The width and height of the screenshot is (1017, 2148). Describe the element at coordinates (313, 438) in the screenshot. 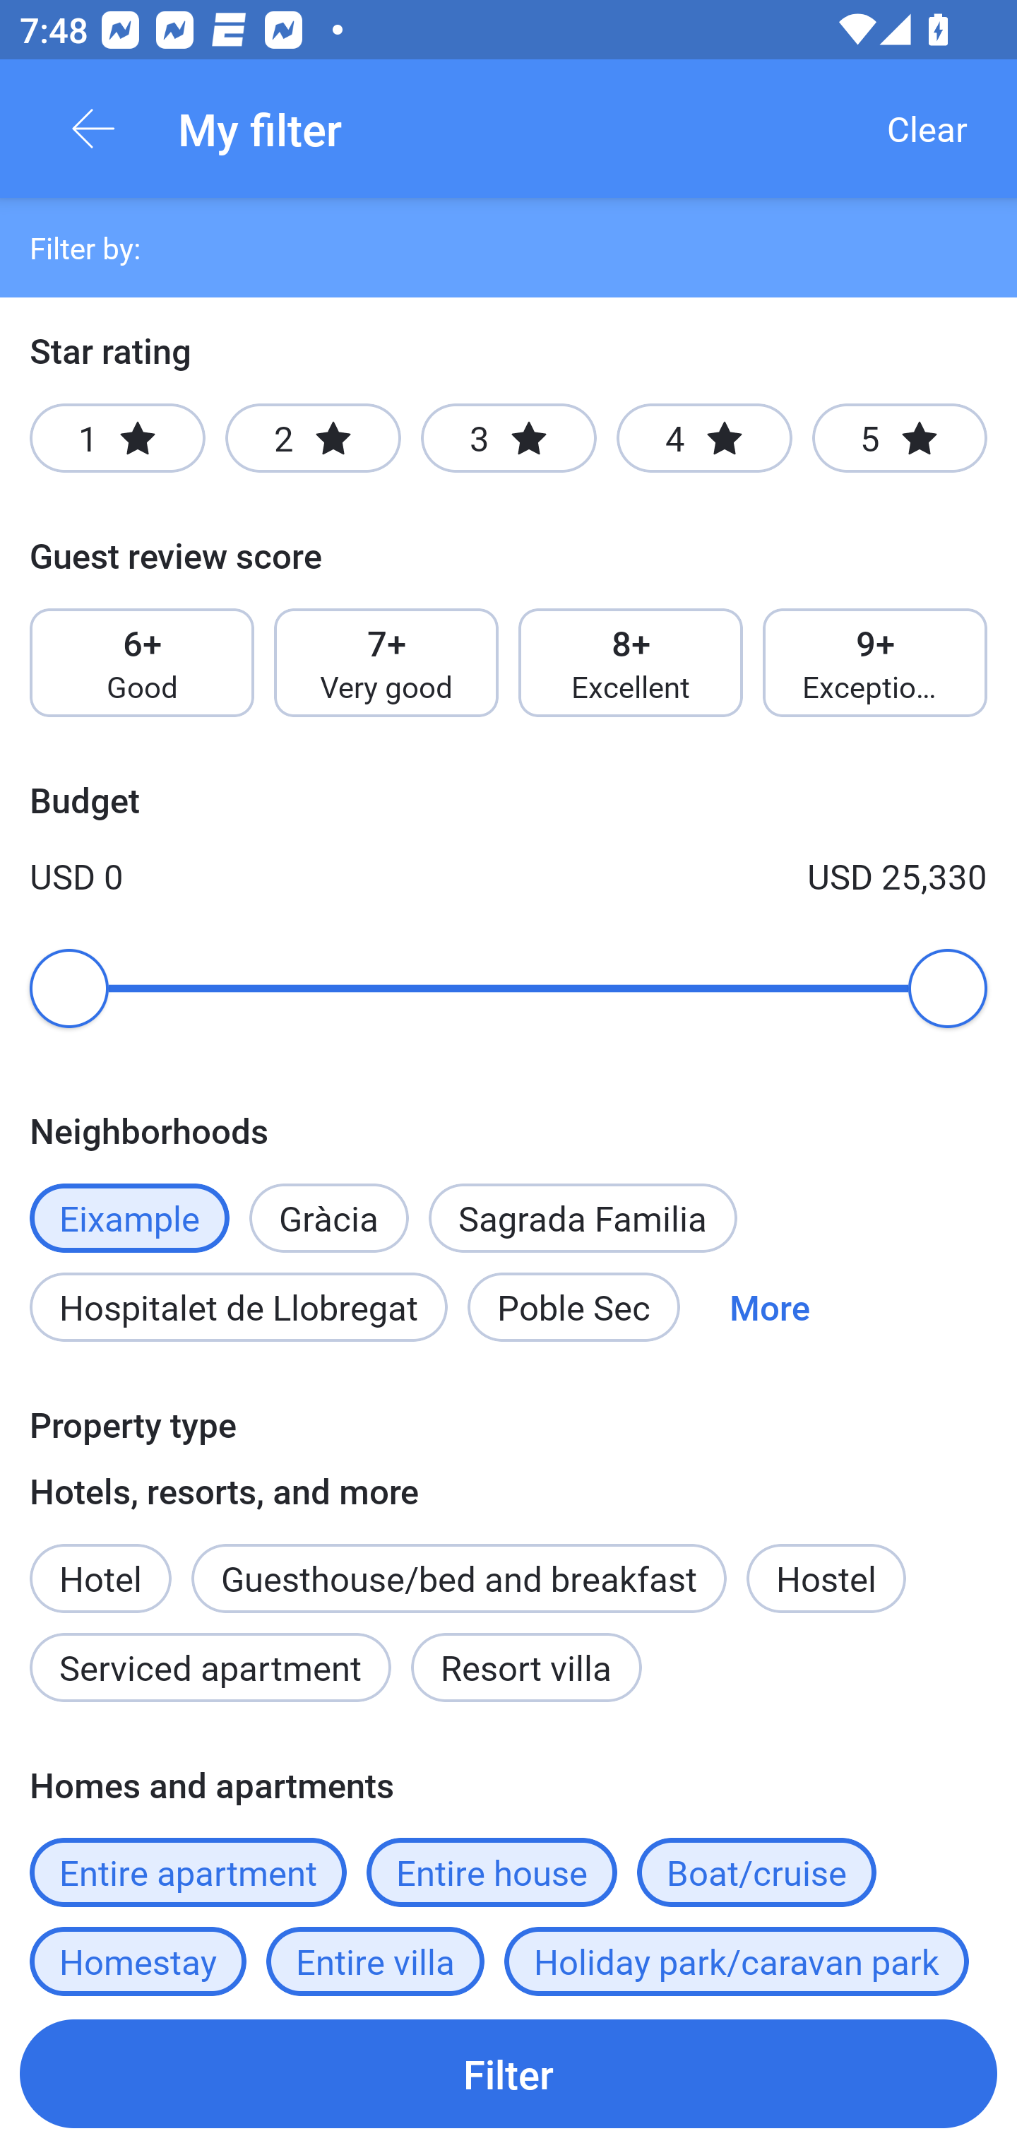

I see `2` at that location.